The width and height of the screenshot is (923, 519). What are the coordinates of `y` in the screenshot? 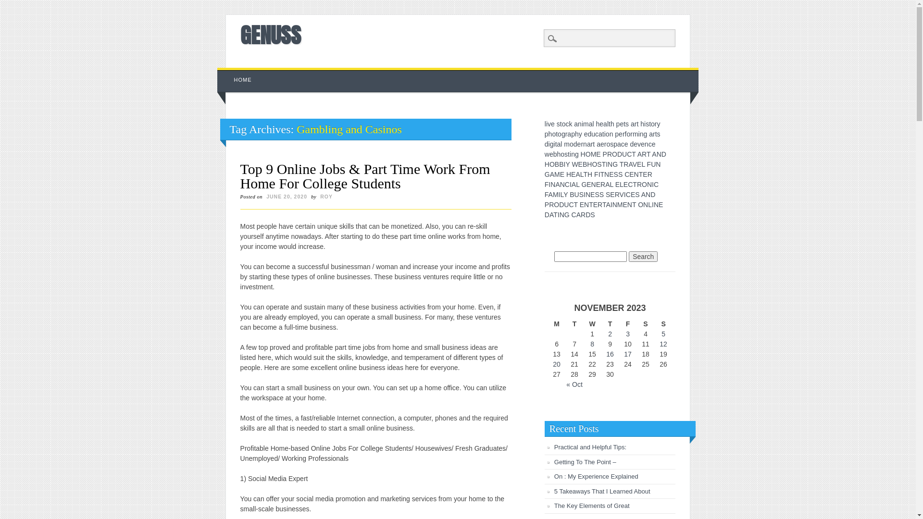 It's located at (659, 124).